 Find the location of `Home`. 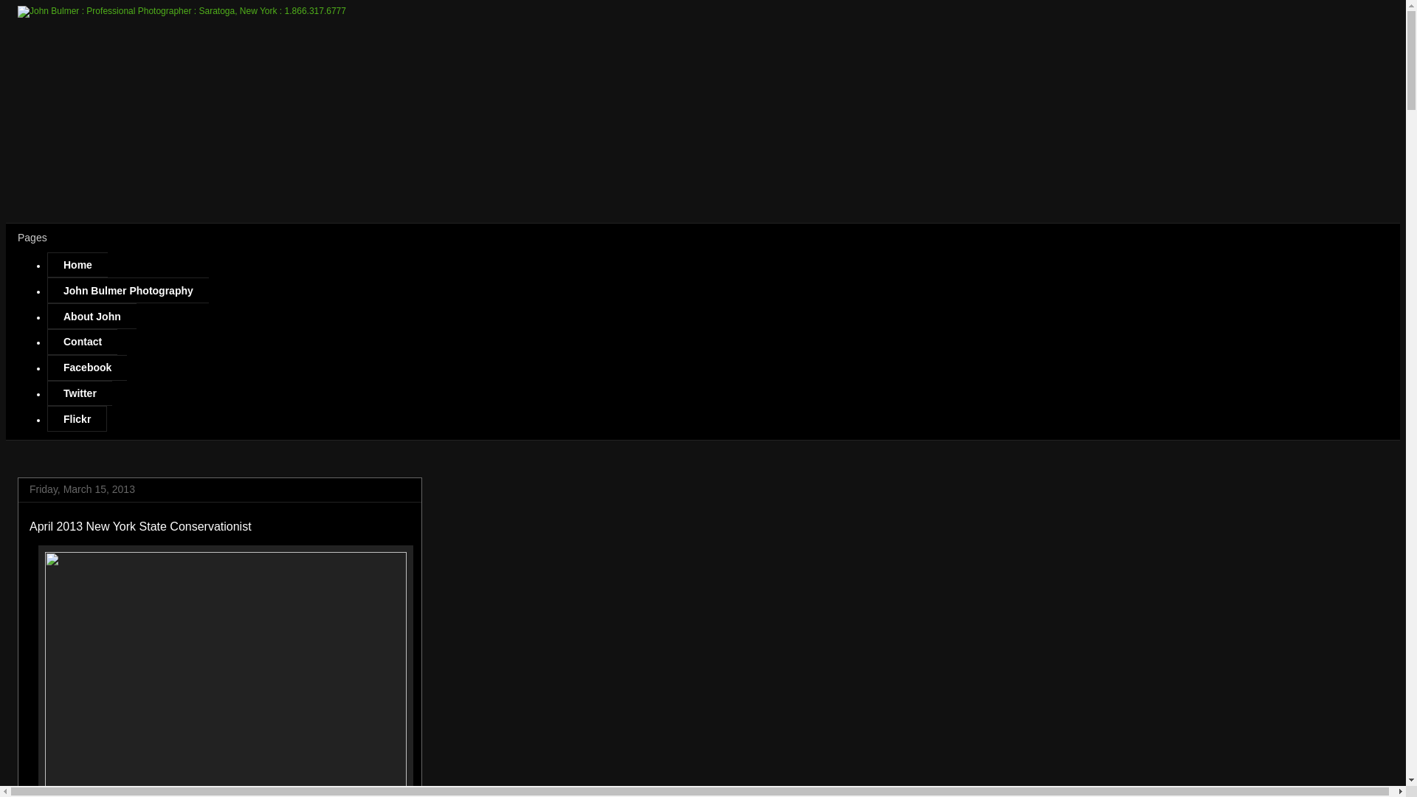

Home is located at coordinates (77, 265).